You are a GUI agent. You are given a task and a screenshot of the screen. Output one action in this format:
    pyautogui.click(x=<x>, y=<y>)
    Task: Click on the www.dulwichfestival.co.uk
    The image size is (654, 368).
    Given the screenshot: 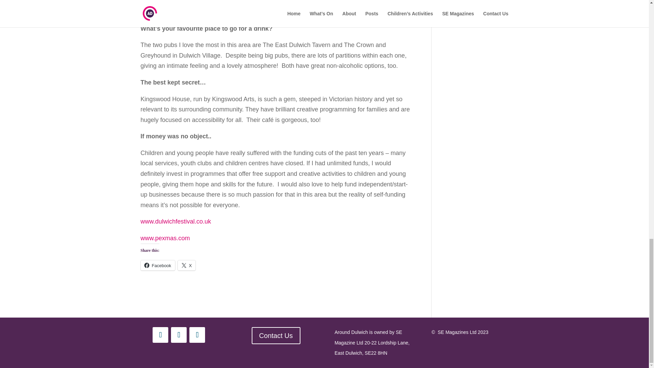 What is the action you would take?
    pyautogui.click(x=175, y=221)
    